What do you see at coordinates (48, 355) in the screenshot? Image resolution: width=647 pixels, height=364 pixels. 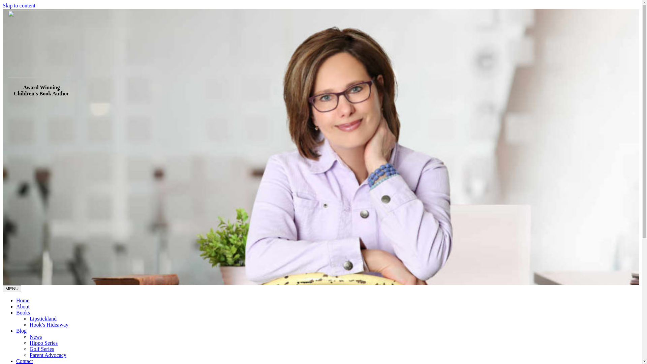 I see `Parent Advocacy` at bounding box center [48, 355].